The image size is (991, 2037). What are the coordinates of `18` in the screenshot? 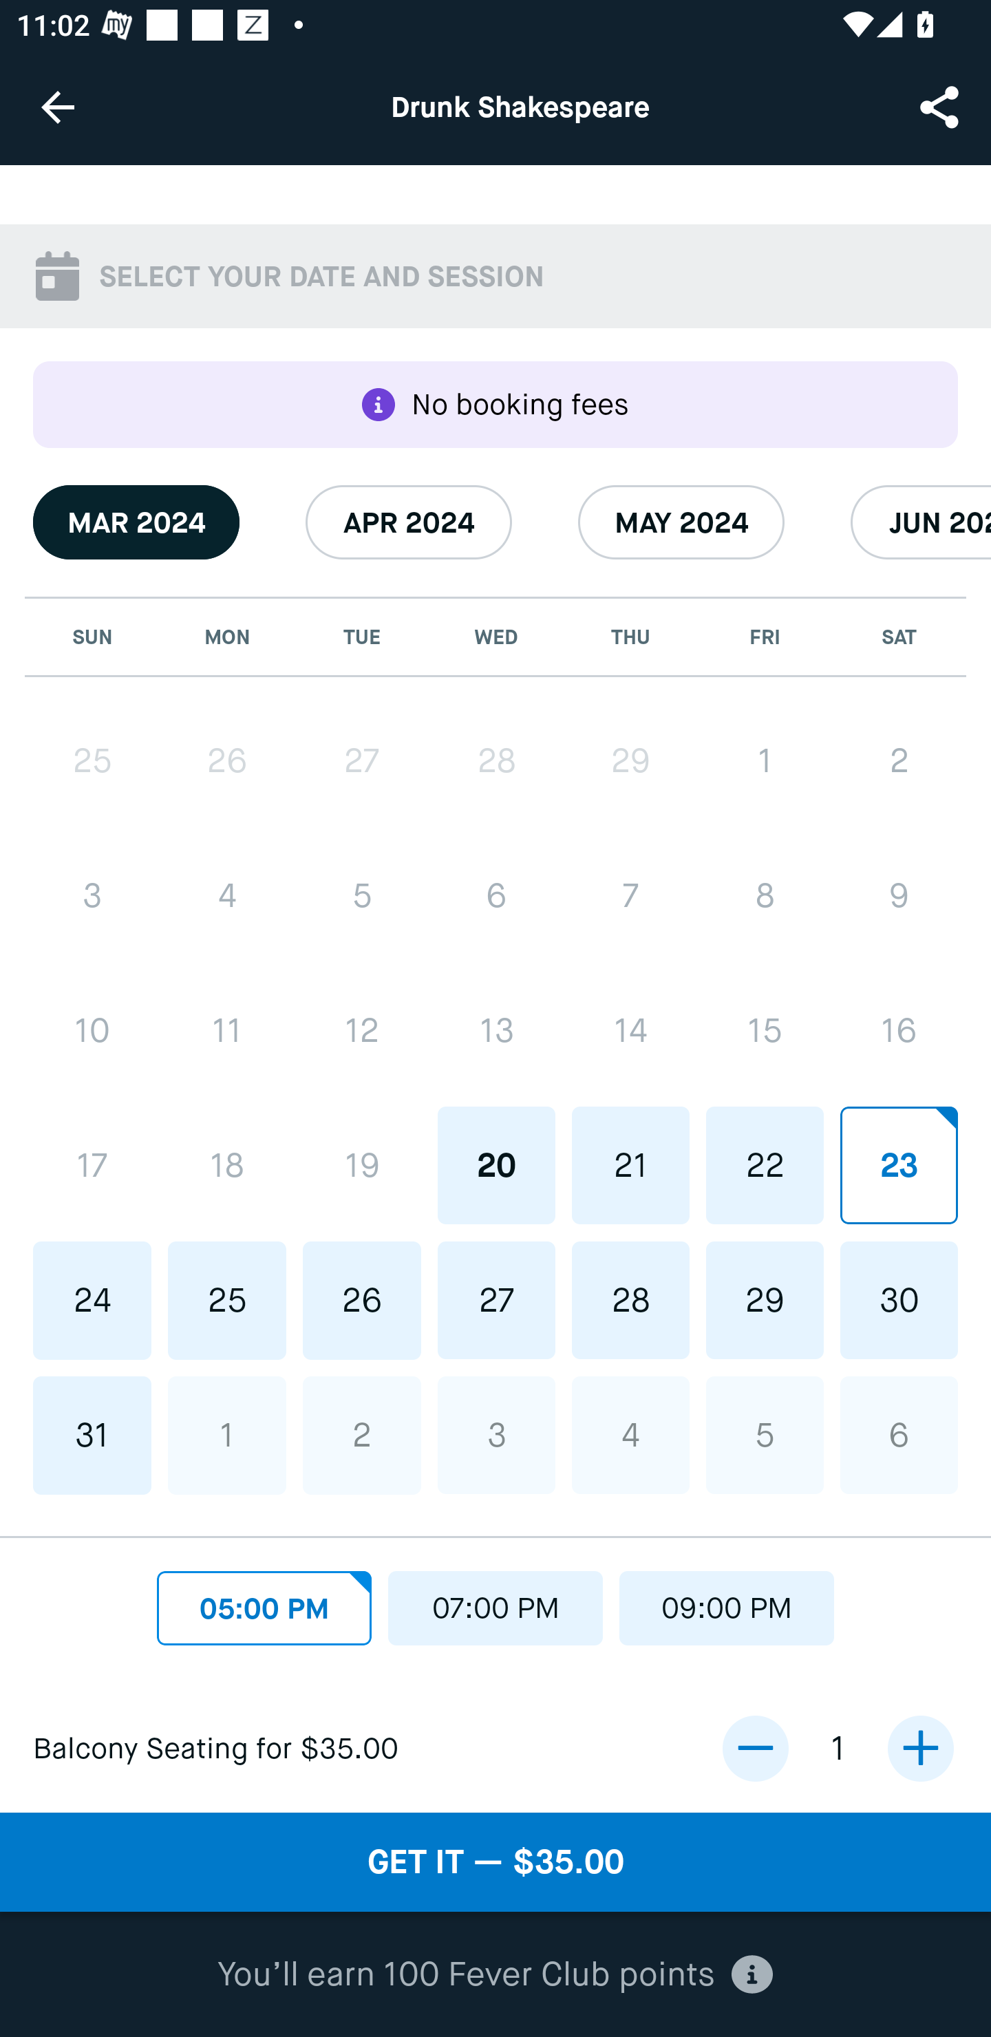 It's located at (227, 1164).